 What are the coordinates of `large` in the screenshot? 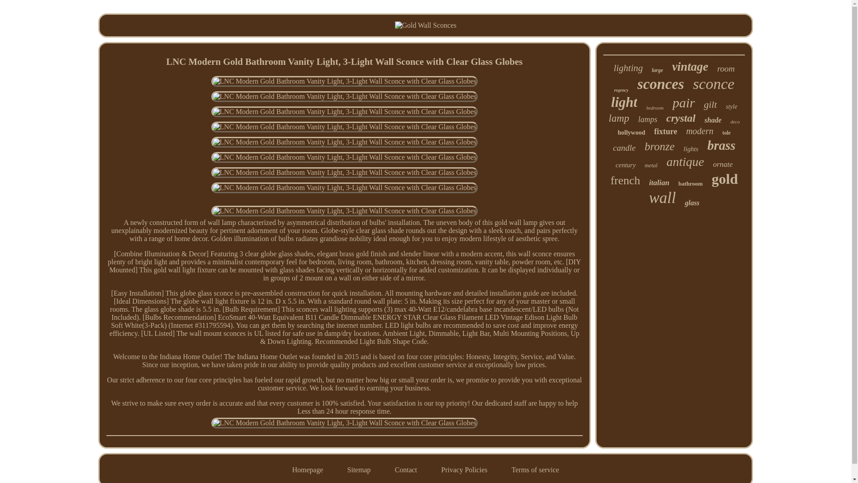 It's located at (658, 71).